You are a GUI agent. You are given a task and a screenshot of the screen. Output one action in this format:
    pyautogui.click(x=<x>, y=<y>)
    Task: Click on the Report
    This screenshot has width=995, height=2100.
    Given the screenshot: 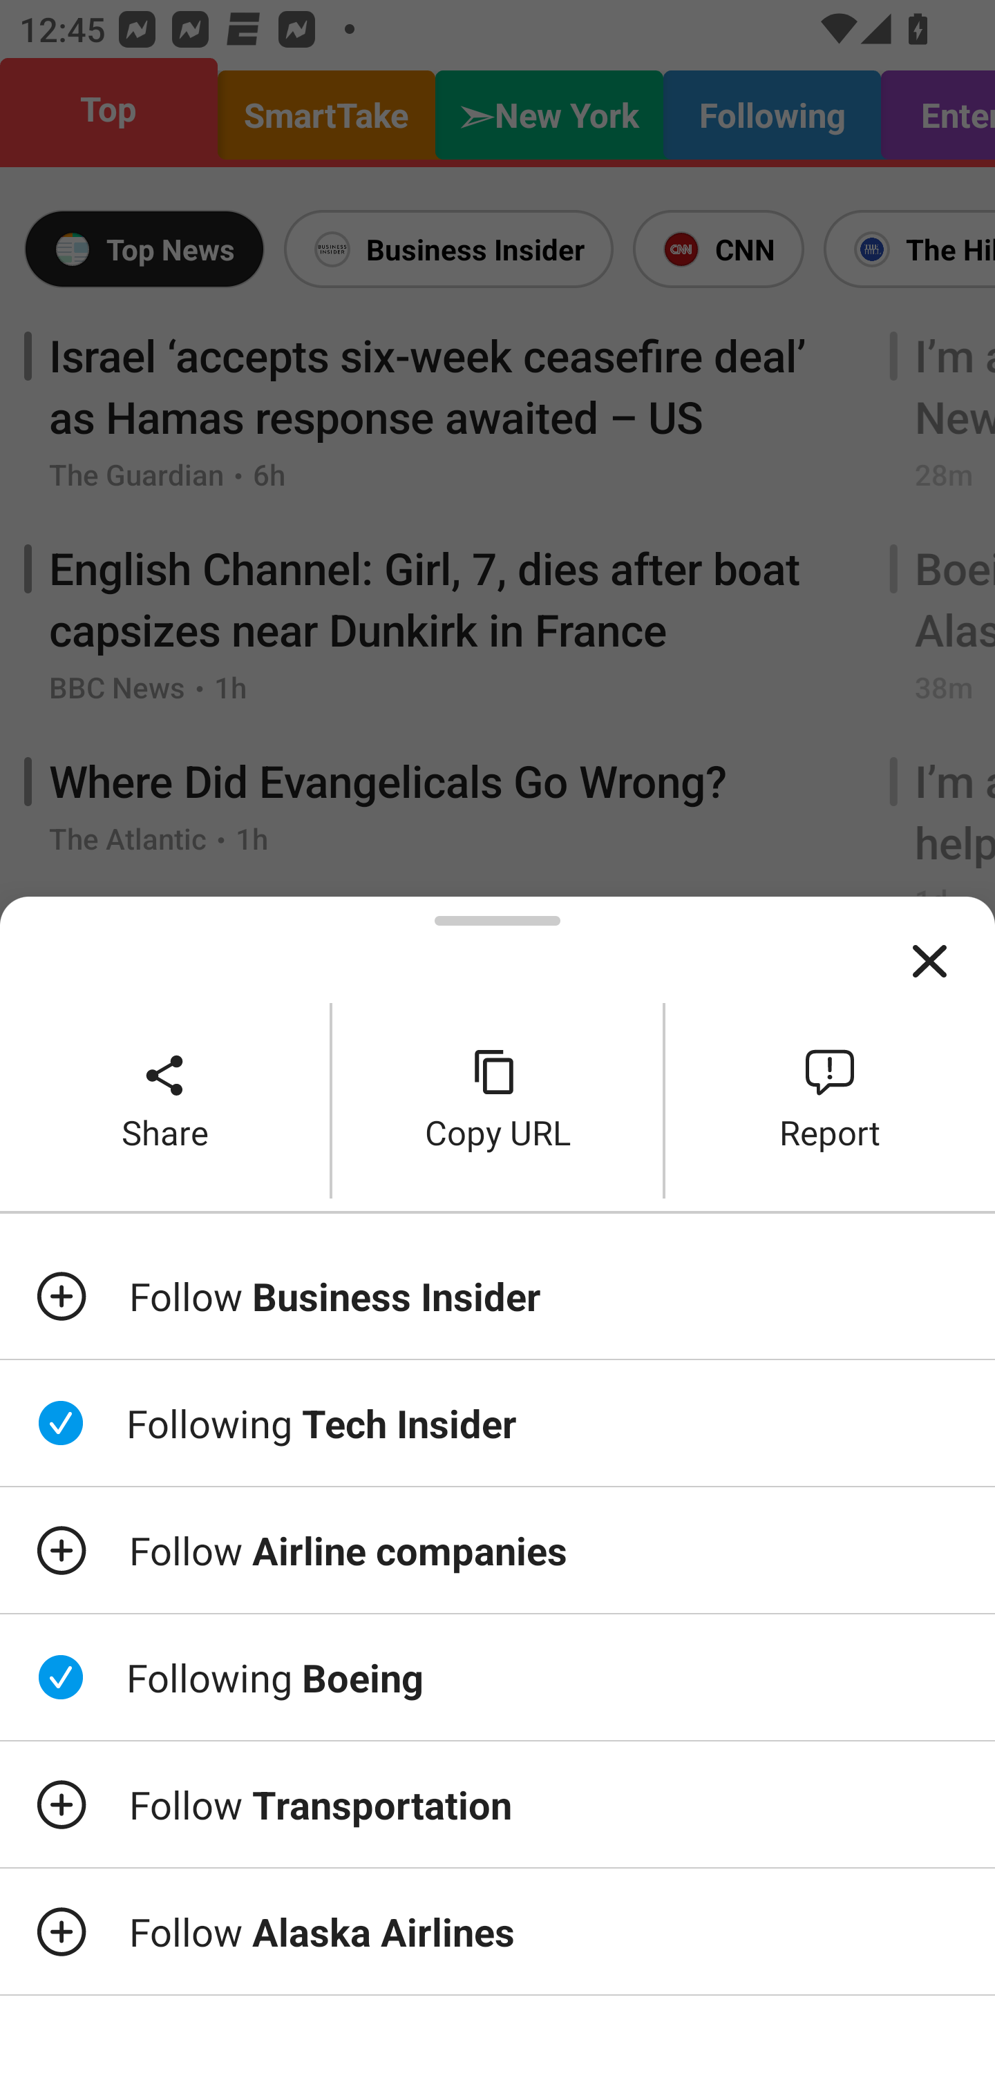 What is the action you would take?
    pyautogui.click(x=831, y=1101)
    